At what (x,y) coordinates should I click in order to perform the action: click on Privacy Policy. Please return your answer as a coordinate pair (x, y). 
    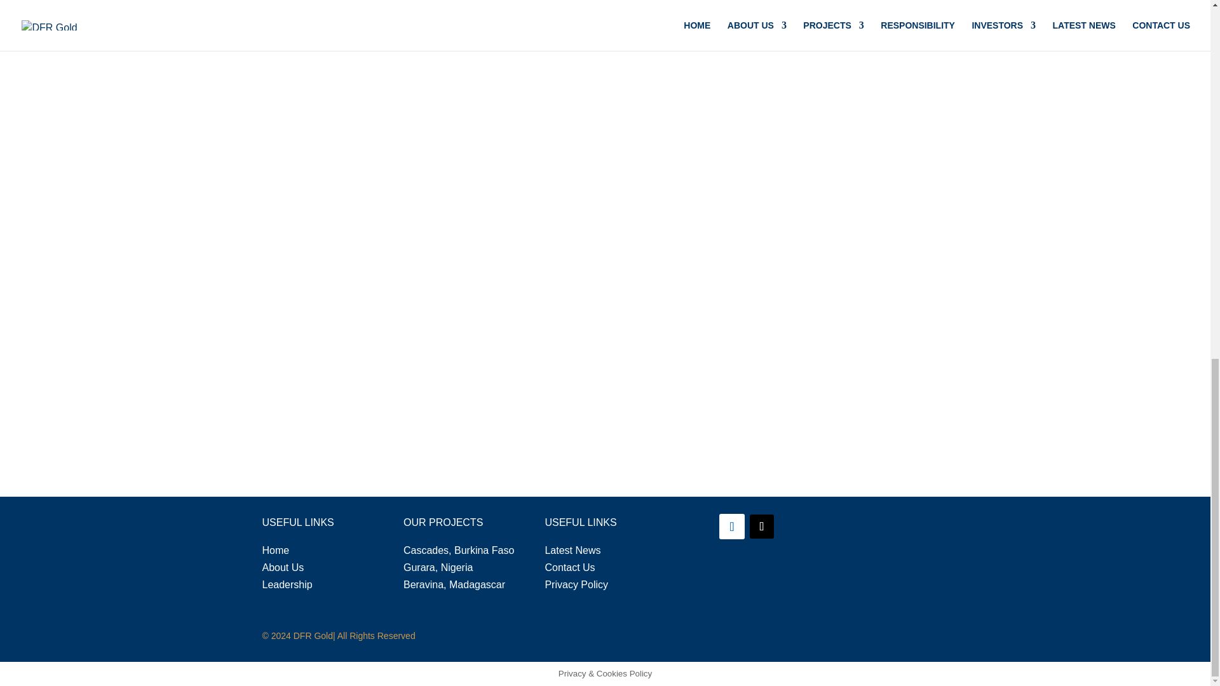
    Looking at the image, I should click on (576, 584).